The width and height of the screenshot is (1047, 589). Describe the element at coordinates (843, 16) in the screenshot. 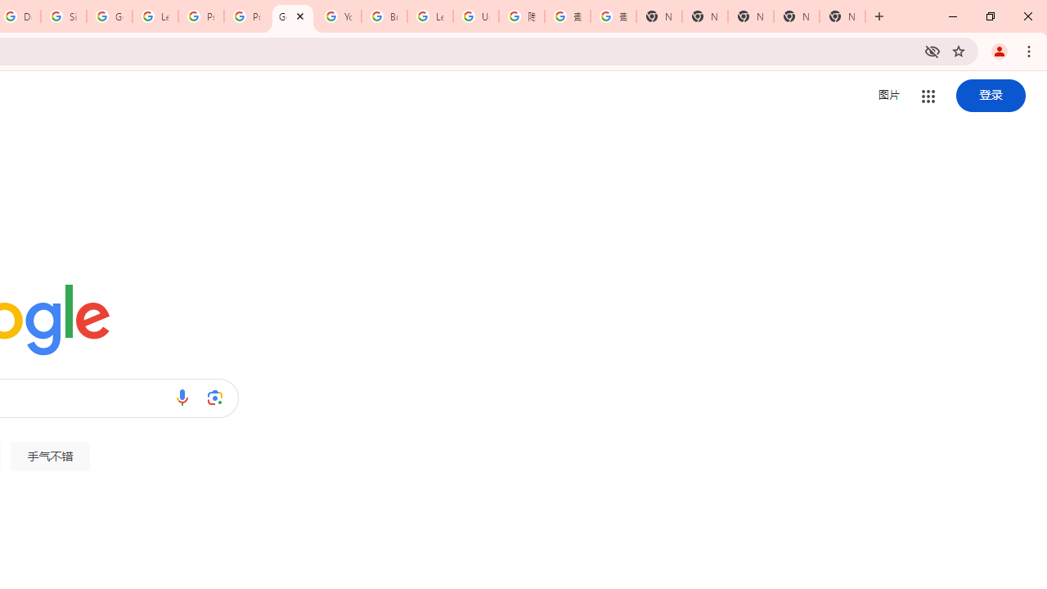

I see `New Tab` at that location.